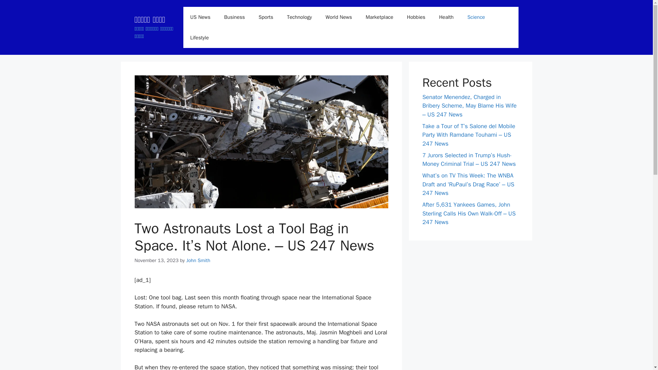 The image size is (658, 370). What do you see at coordinates (299, 17) in the screenshot?
I see `Technology` at bounding box center [299, 17].